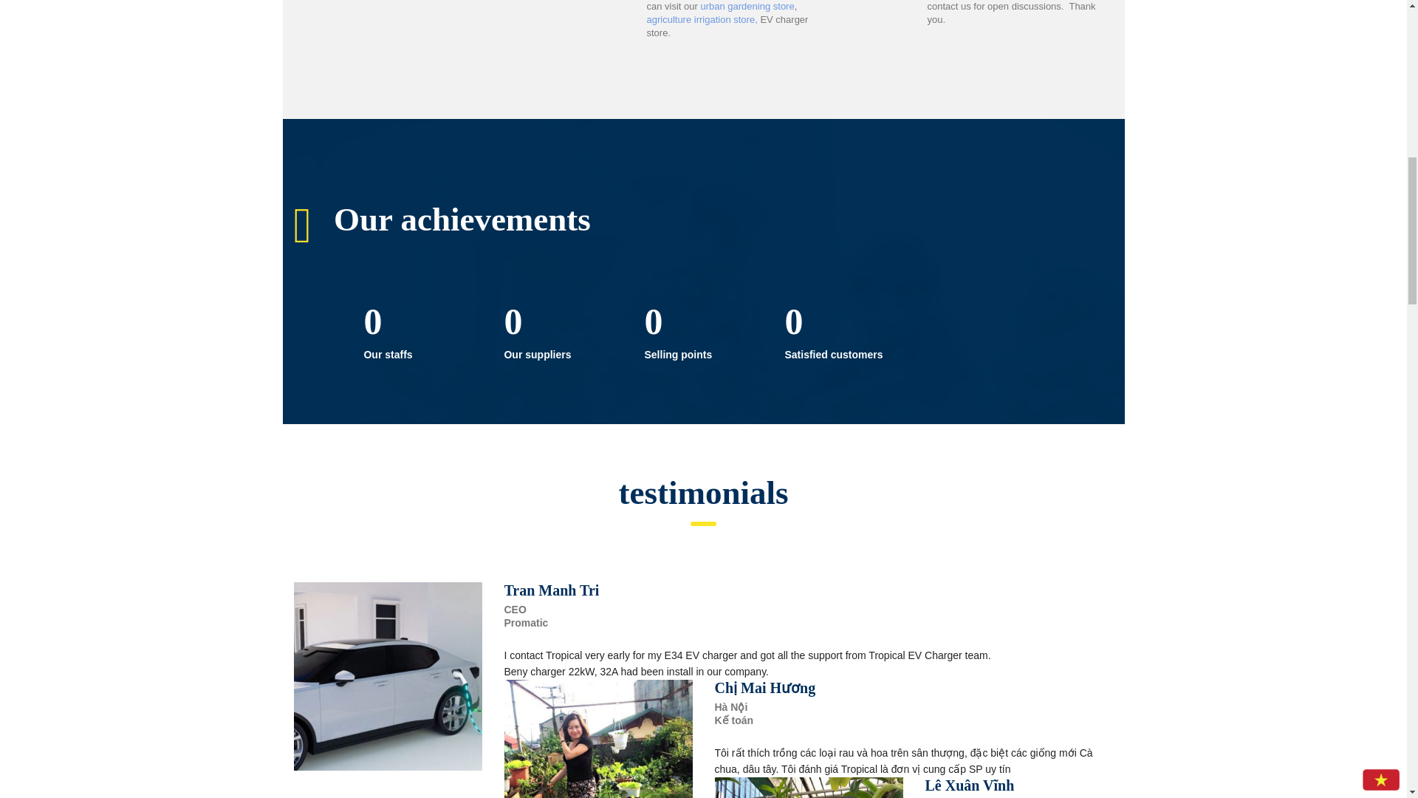  Describe the element at coordinates (387, 677) in the screenshot. I see `Sac-xe-dien-Beny` at that location.